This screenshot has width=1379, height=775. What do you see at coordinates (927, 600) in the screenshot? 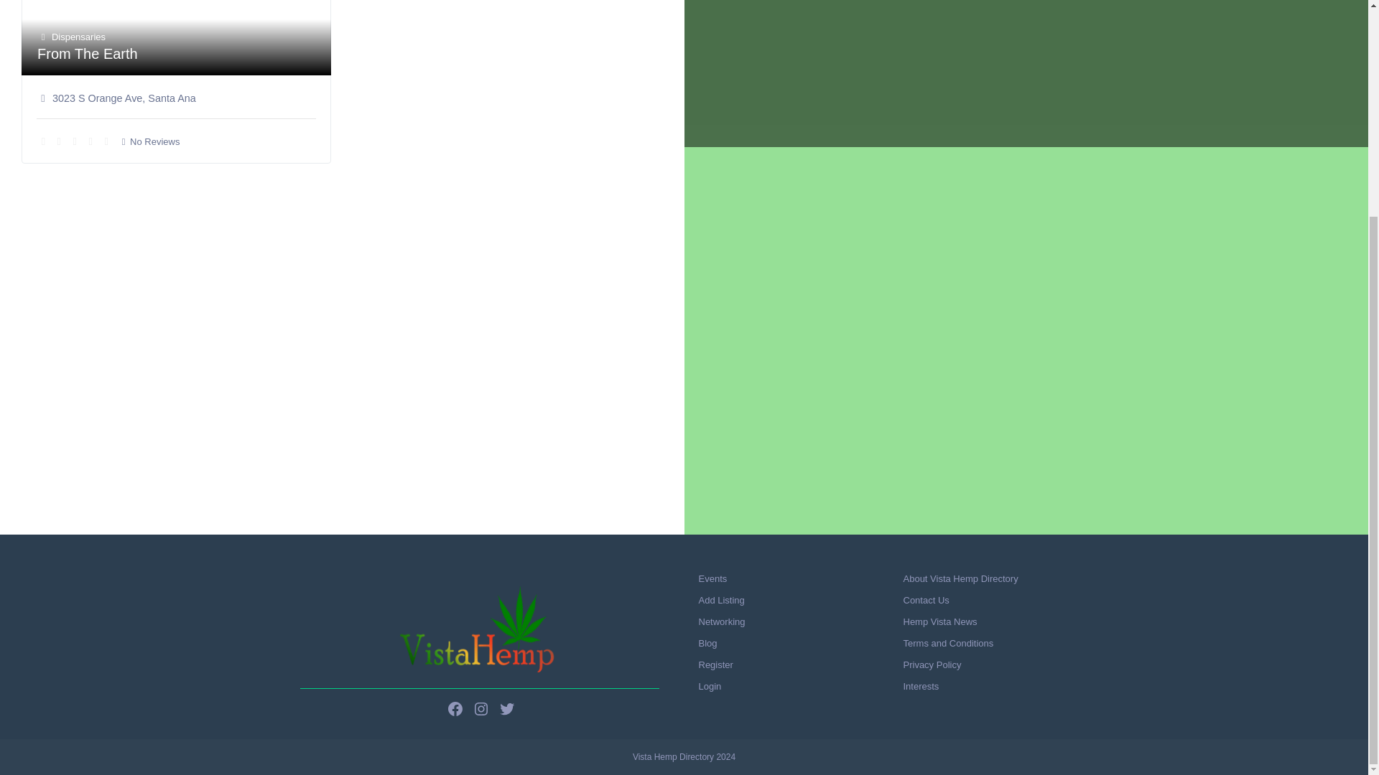
I see `Contact Us` at bounding box center [927, 600].